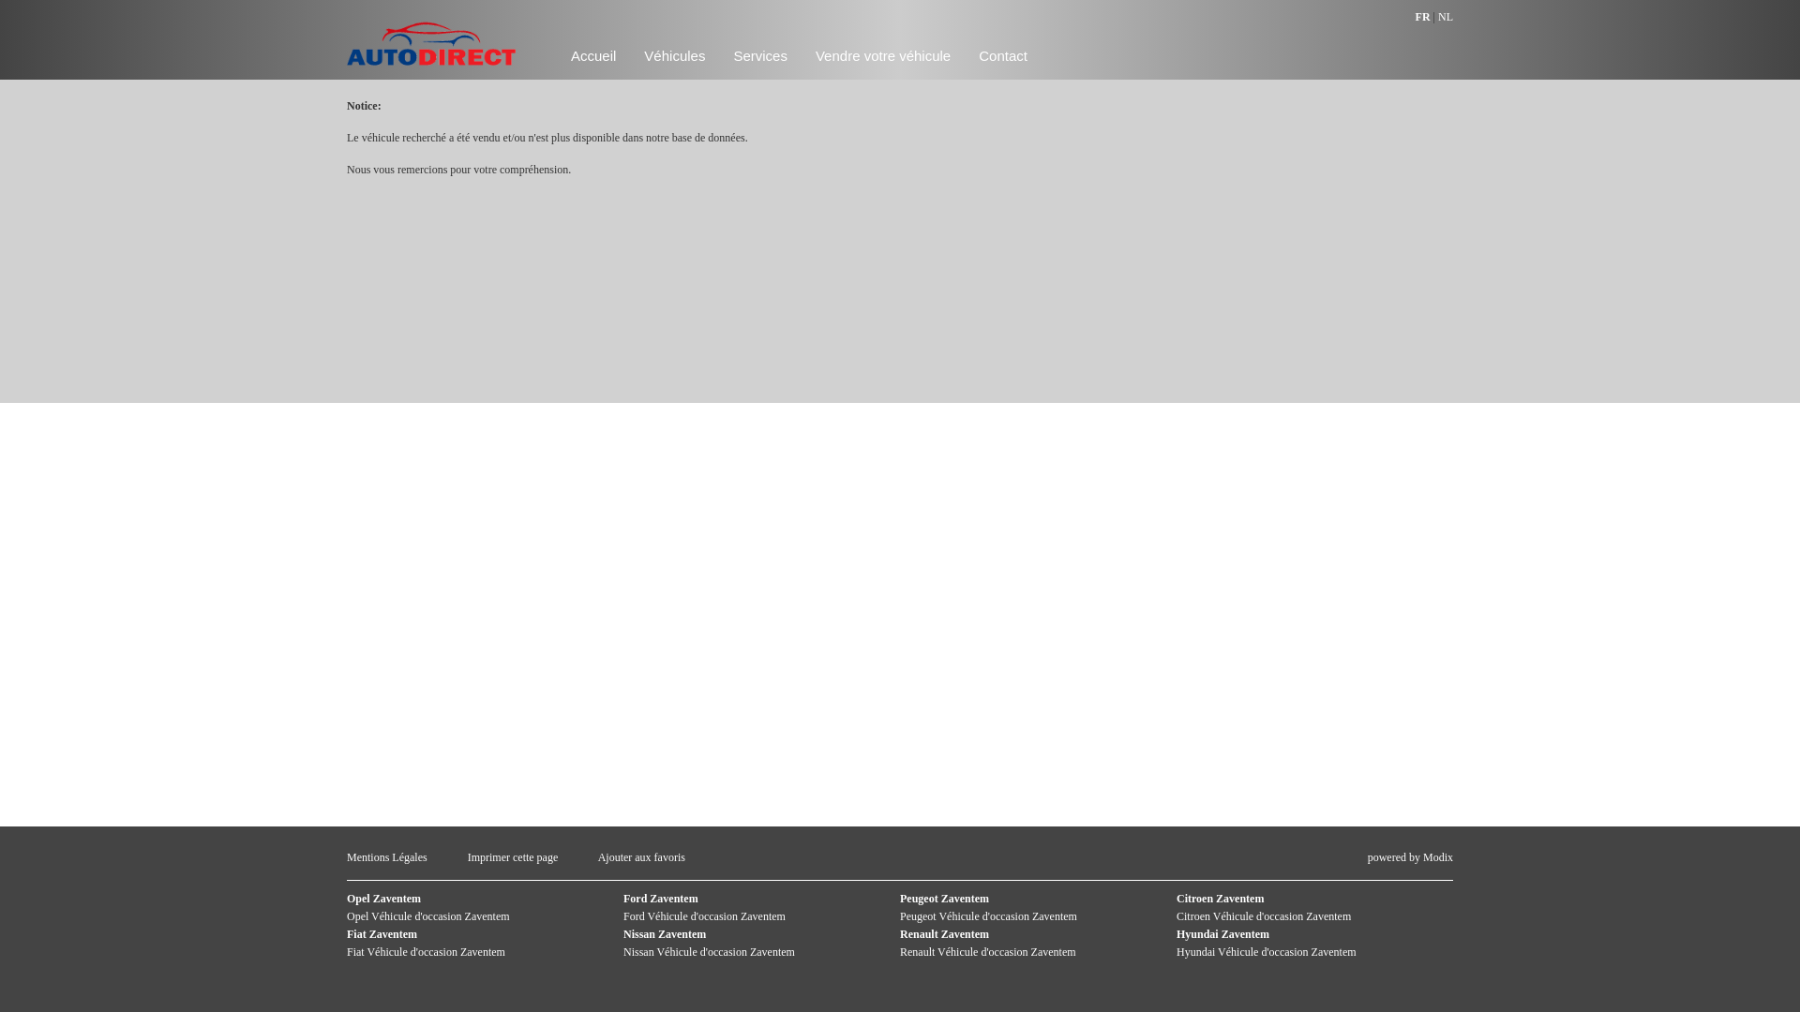  Describe the element at coordinates (1221, 899) in the screenshot. I see `Citroen Zaventem` at that location.